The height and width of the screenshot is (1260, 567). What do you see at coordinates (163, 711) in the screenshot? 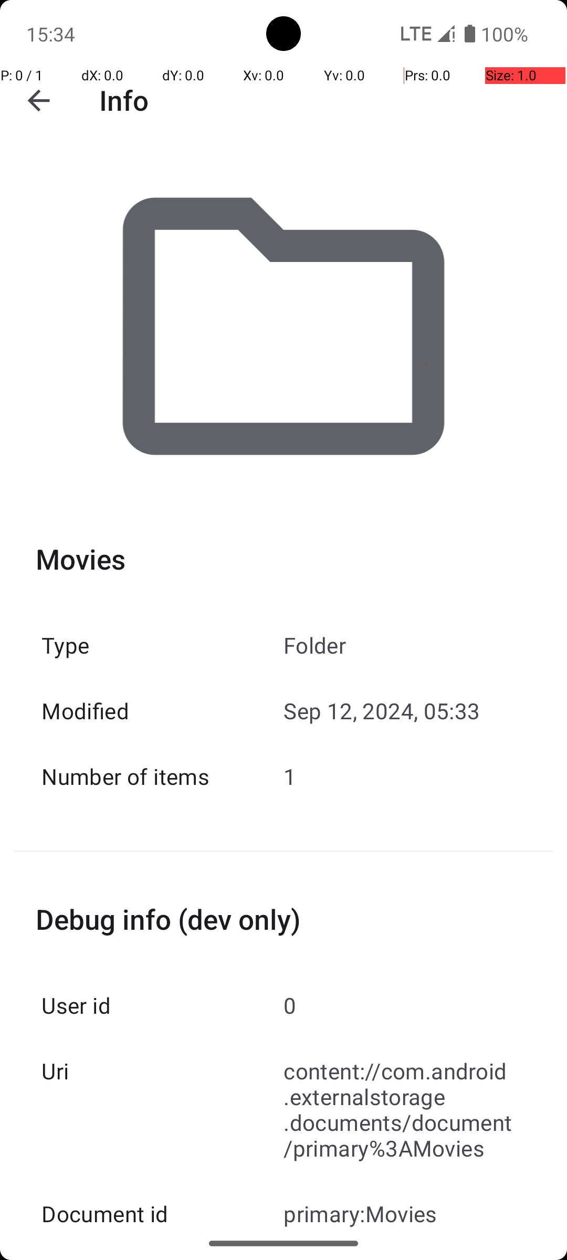
I see `Modified` at bounding box center [163, 711].